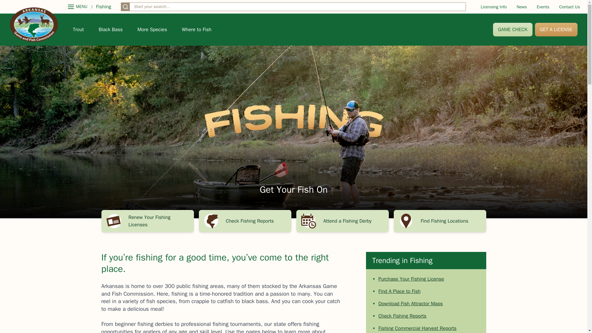 This screenshot has height=333, width=592. What do you see at coordinates (556, 30) in the screenshot?
I see `GET A LICENSE` at bounding box center [556, 30].